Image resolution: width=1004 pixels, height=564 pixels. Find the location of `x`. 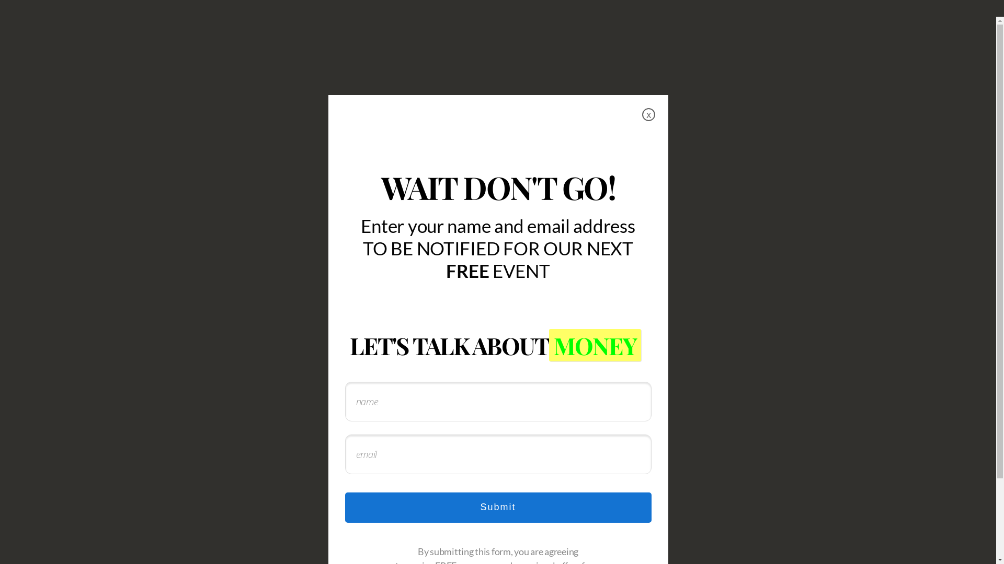

x is located at coordinates (648, 115).